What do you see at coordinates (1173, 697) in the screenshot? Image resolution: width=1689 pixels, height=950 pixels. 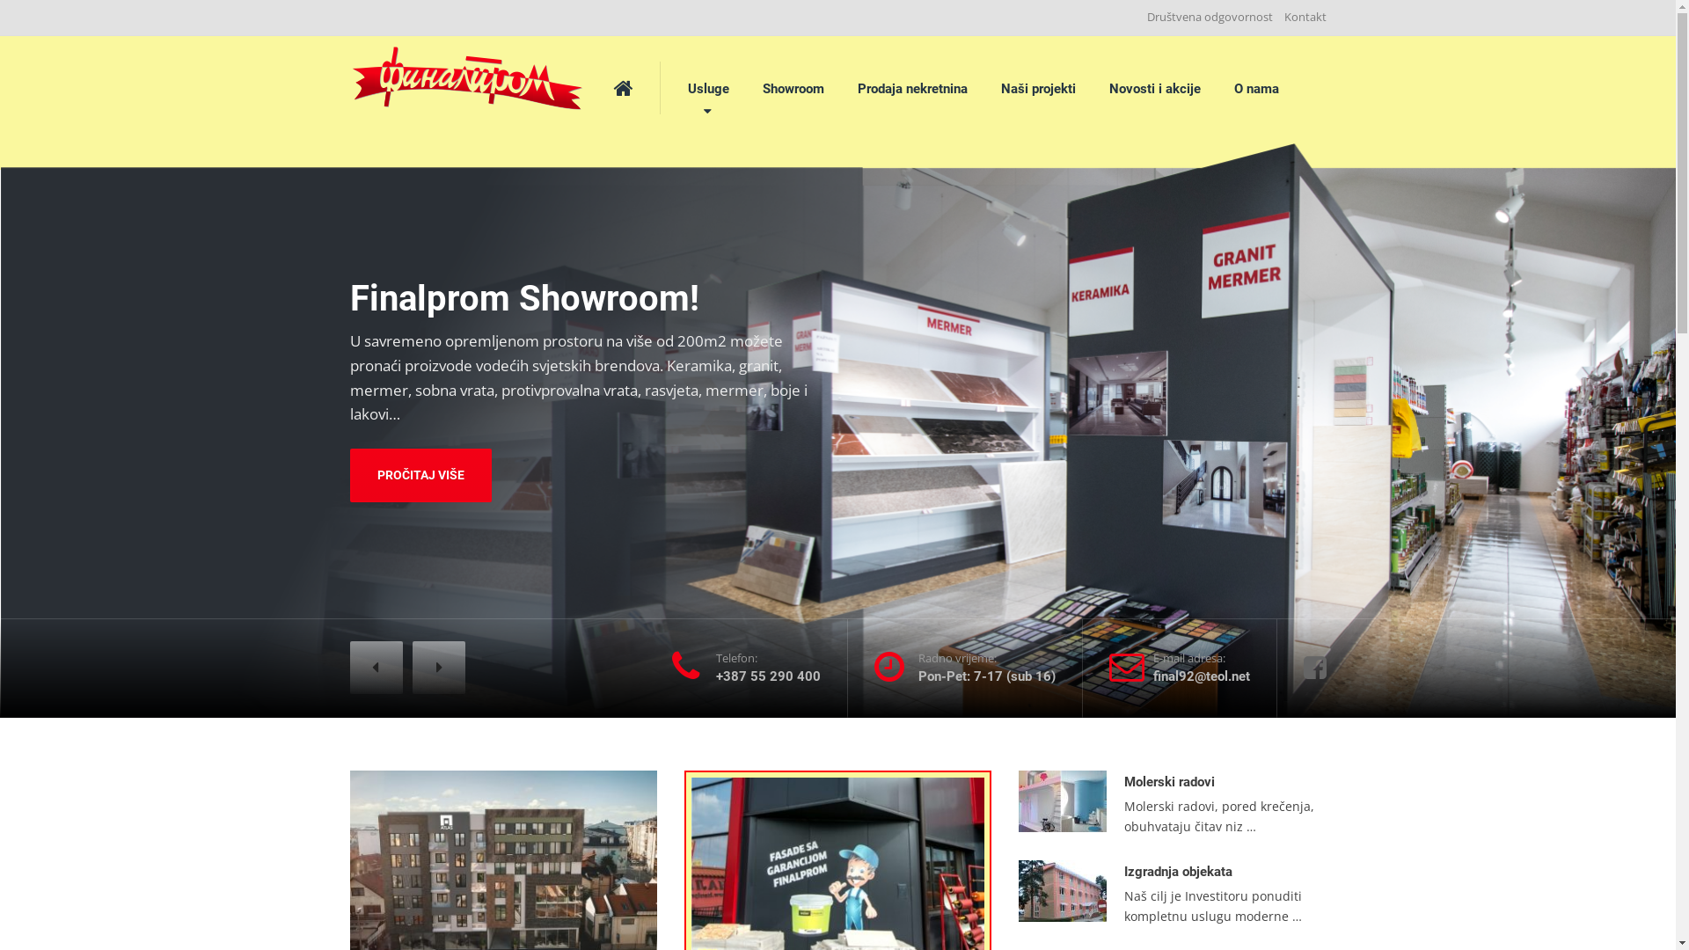 I see `Energetski sertifikat za zgradu
6. oktobra 2017.` at bounding box center [1173, 697].